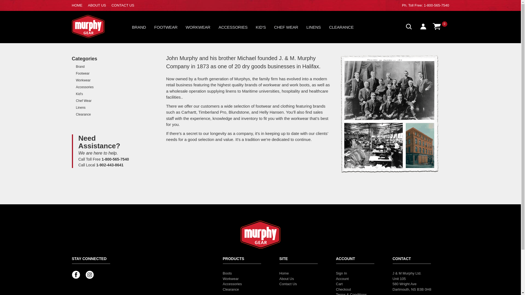 The image size is (525, 295). I want to click on ABOUT US, so click(97, 5).